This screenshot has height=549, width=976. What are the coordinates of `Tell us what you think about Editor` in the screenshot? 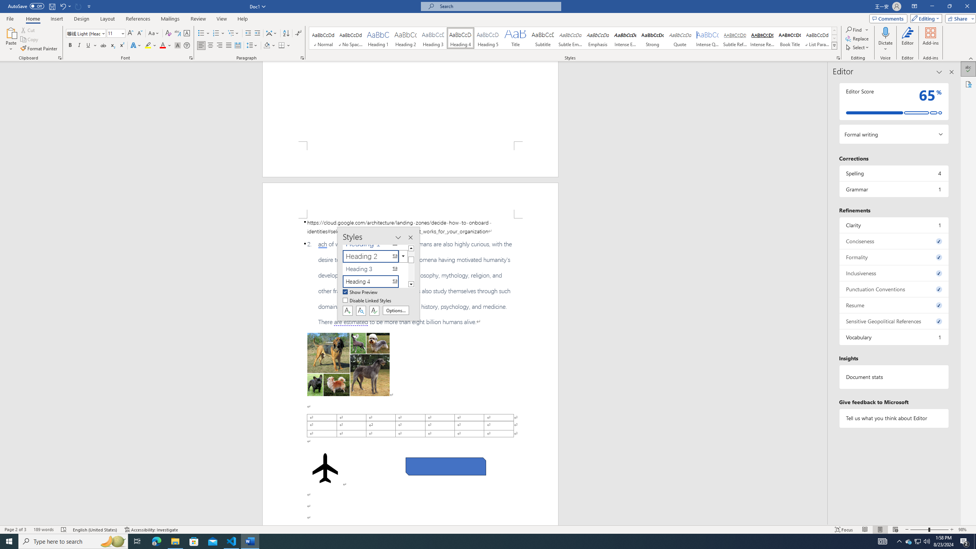 It's located at (894, 418).